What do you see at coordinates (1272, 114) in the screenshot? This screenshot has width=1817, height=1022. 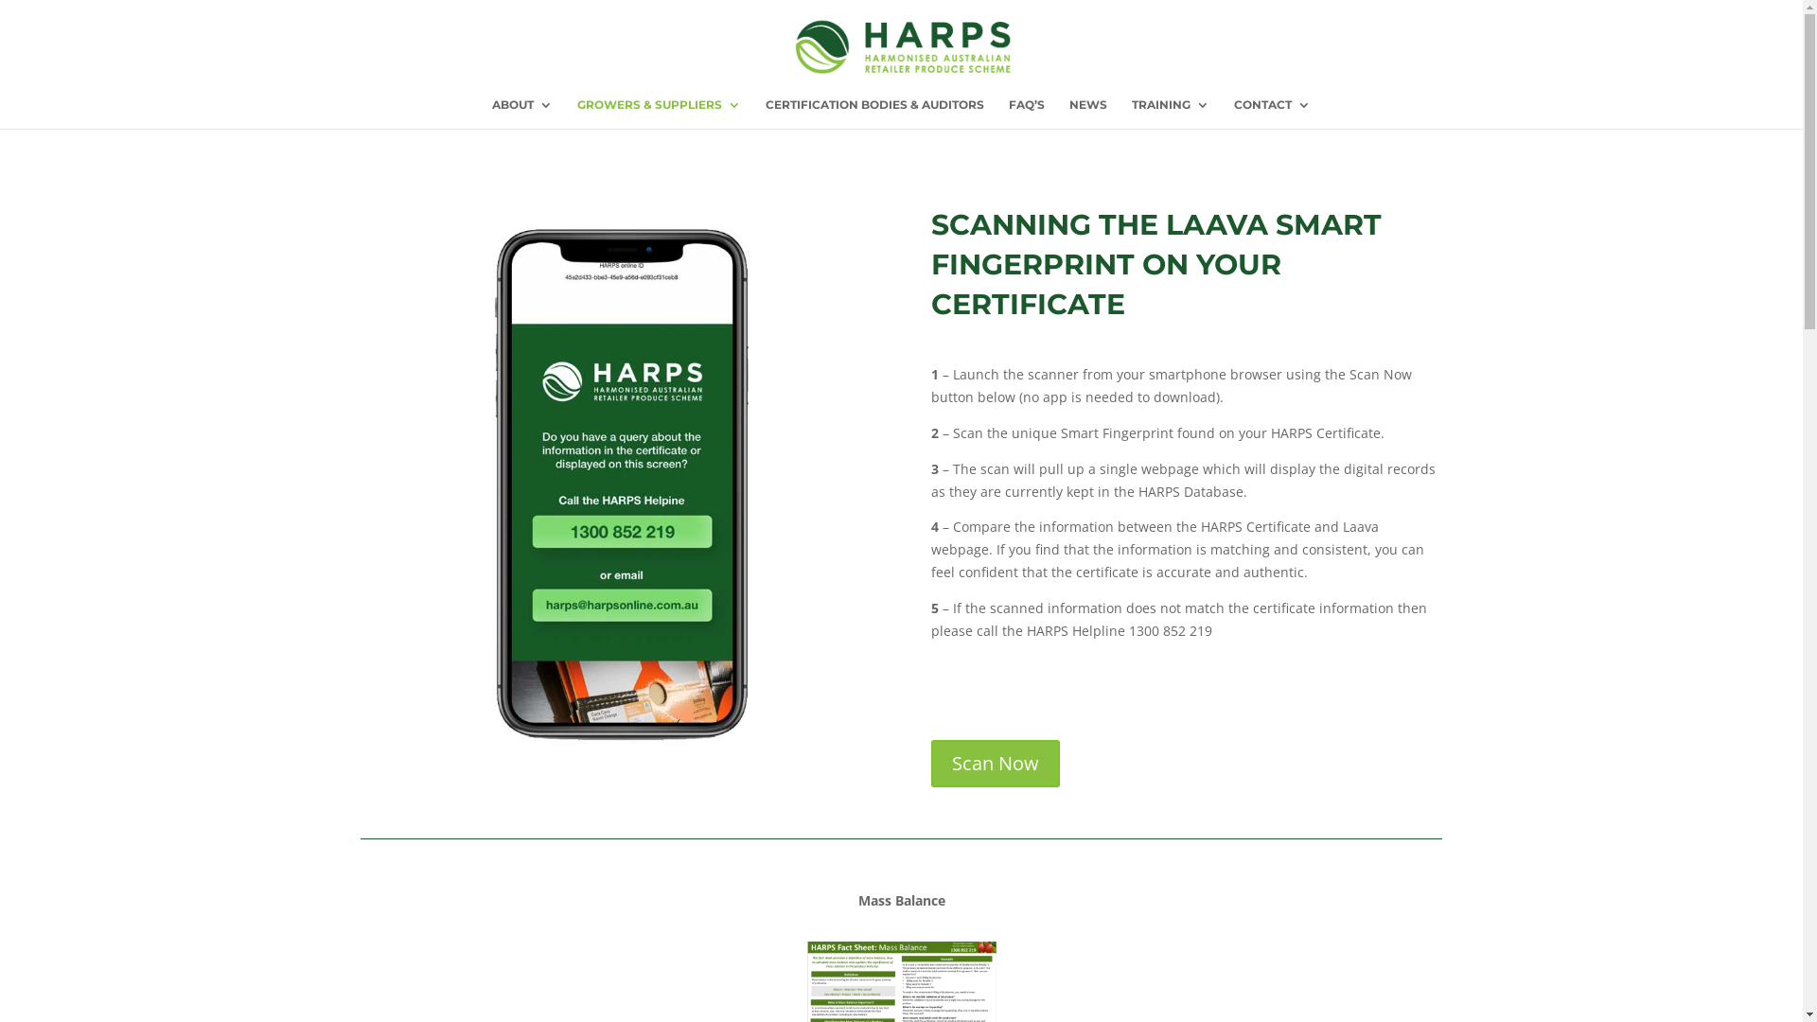 I see `CONTACT` at bounding box center [1272, 114].